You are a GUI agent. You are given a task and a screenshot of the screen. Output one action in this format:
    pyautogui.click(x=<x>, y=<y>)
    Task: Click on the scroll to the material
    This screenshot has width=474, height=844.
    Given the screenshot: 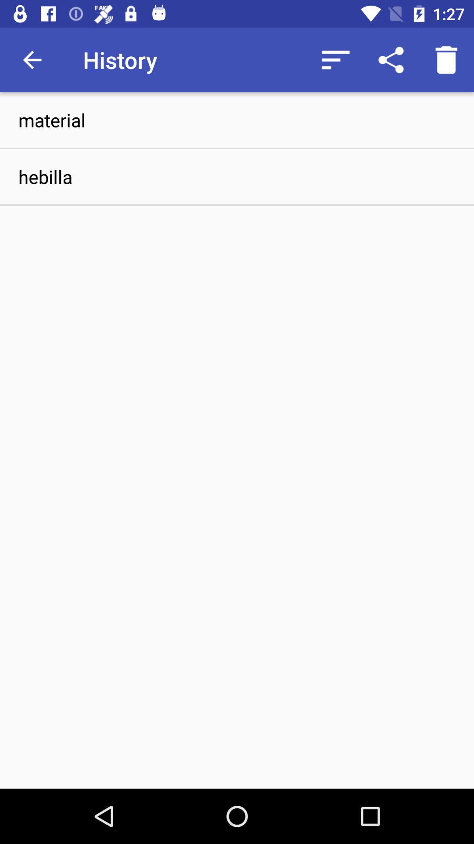 What is the action you would take?
    pyautogui.click(x=237, y=120)
    